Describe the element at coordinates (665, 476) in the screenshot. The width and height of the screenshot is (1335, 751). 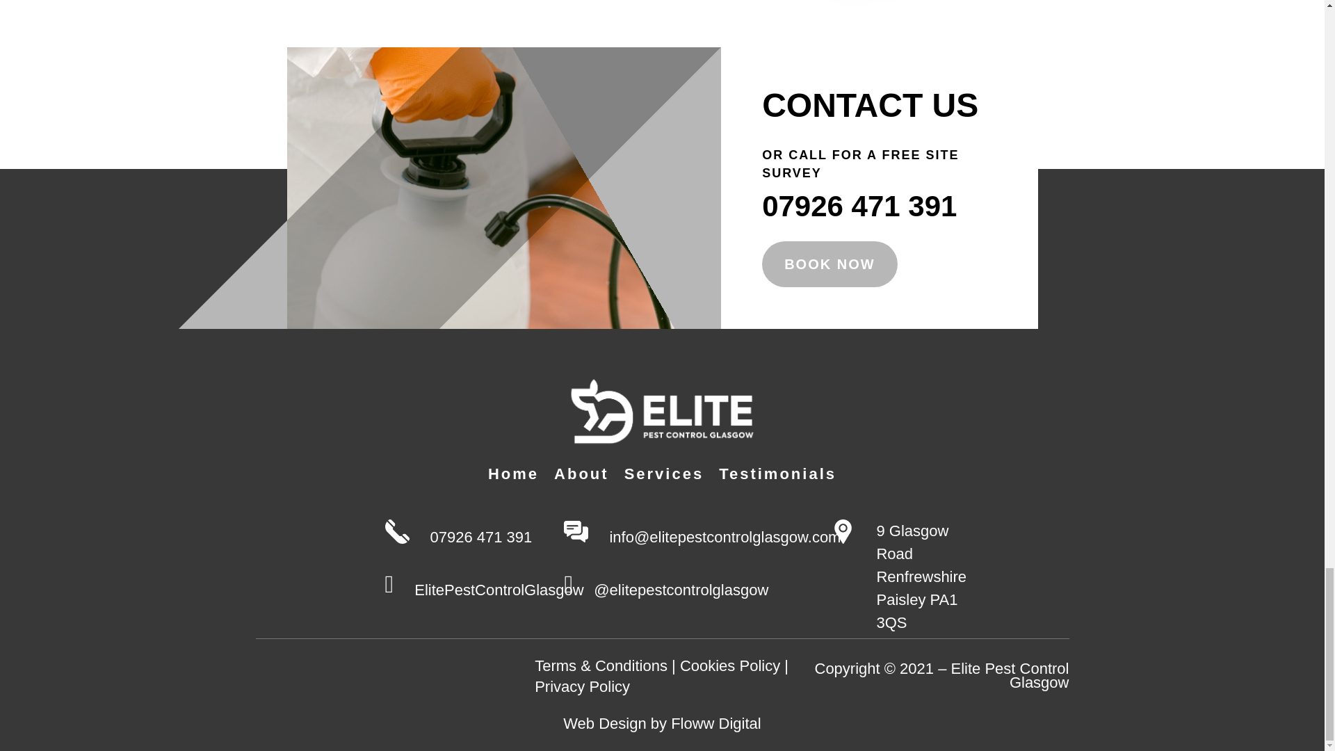
I see `Services` at that location.